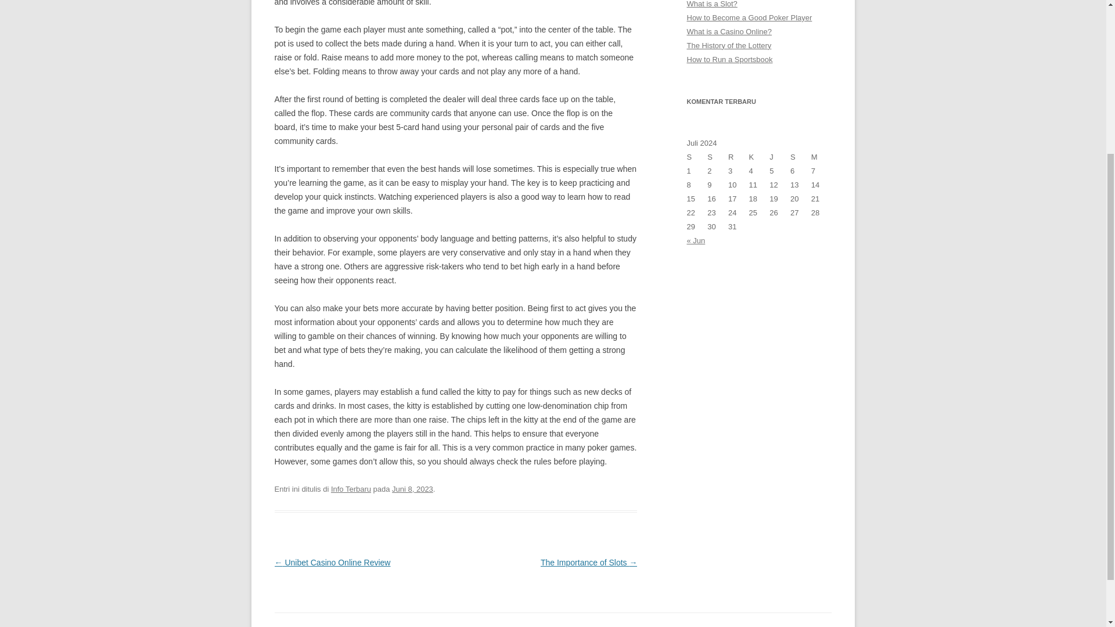 The height and width of the screenshot is (627, 1115). Describe the element at coordinates (739, 157) in the screenshot. I see `Rabu` at that location.